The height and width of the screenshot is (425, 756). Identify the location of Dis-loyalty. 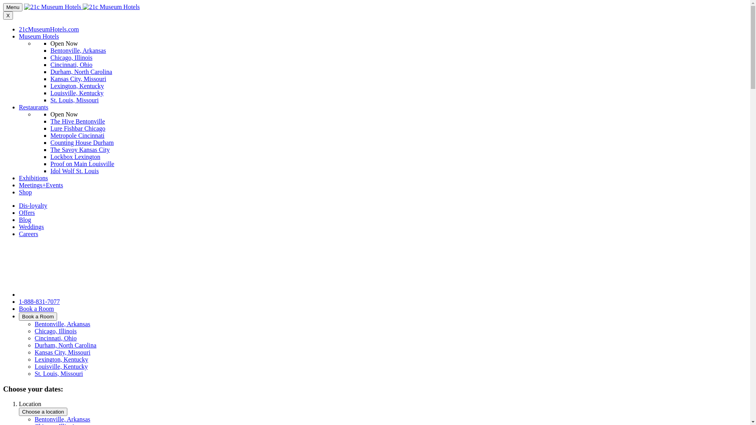
(33, 205).